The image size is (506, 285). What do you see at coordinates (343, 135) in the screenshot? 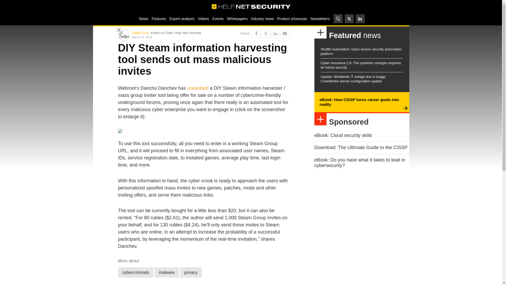
I see `eBook: Cloud security skills` at bounding box center [343, 135].